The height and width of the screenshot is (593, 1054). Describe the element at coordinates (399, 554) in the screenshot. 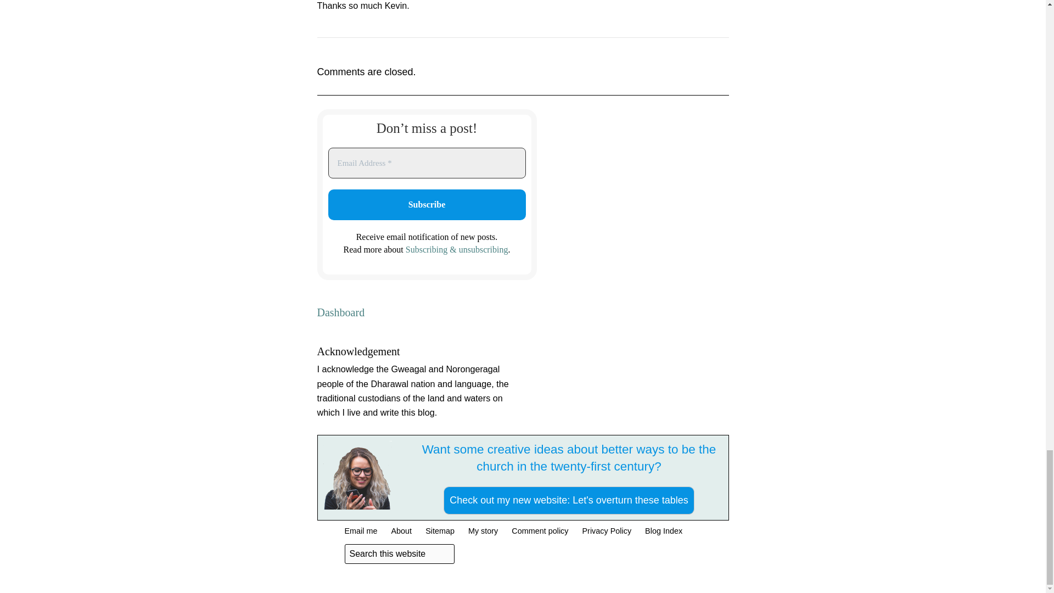

I see `Search this website` at that location.